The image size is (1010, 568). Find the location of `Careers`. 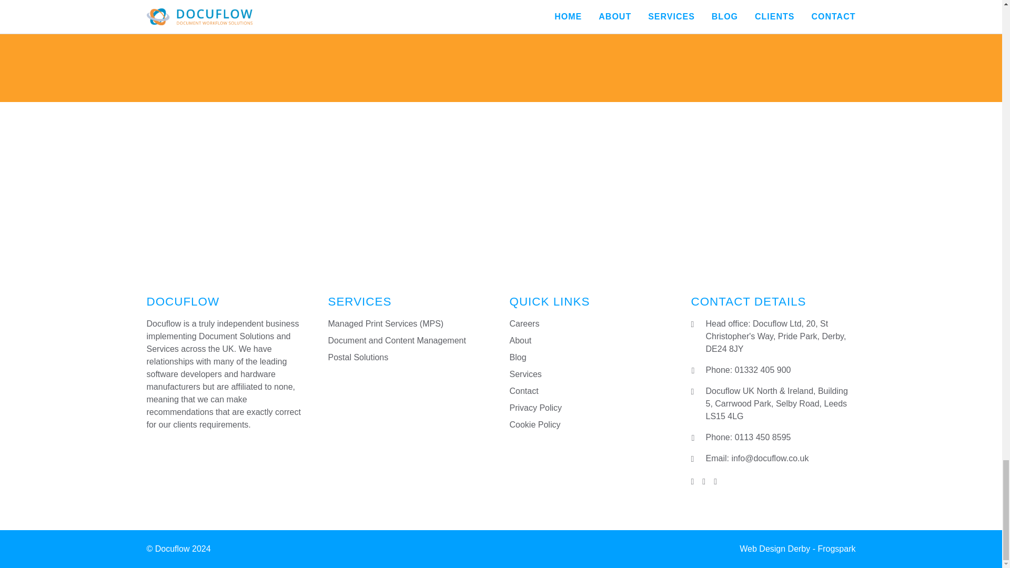

Careers is located at coordinates (524, 323).